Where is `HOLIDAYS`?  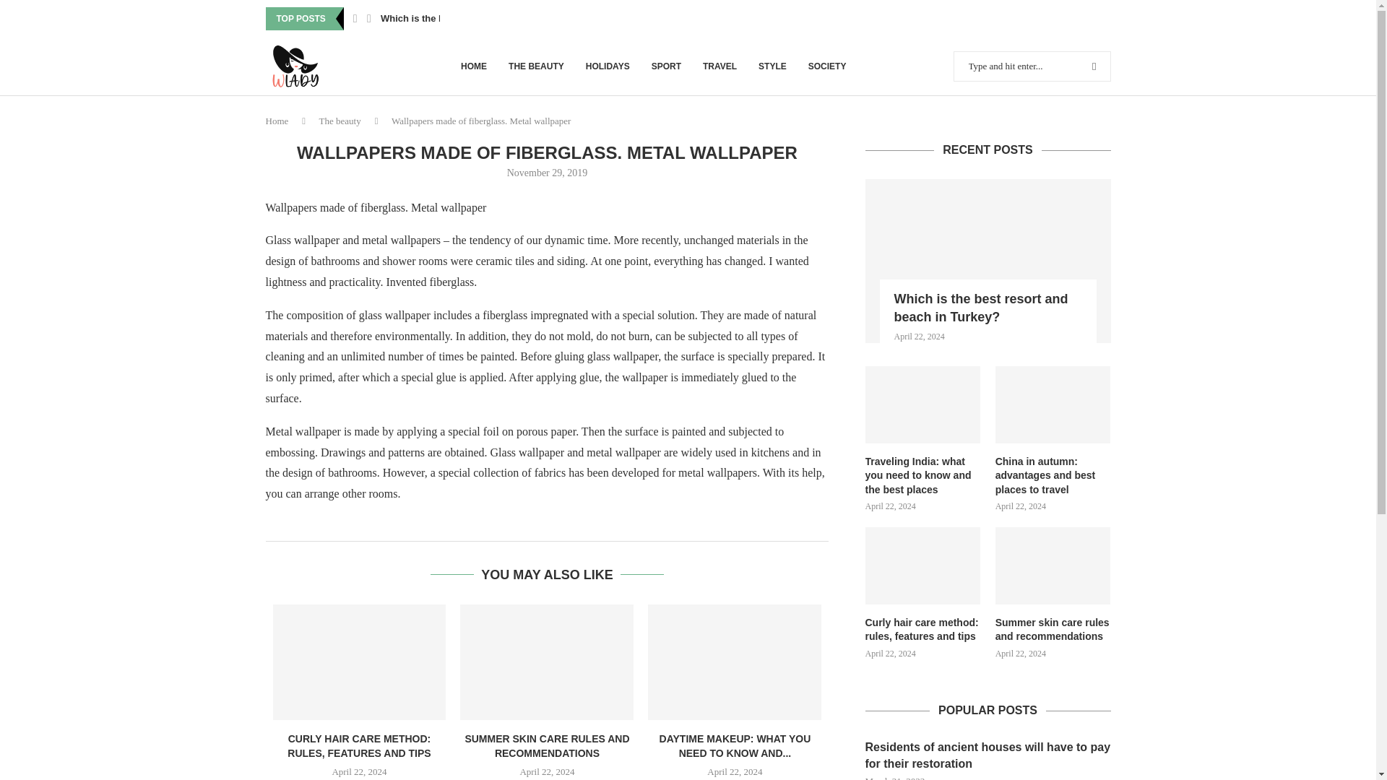
HOLIDAYS is located at coordinates (607, 66).